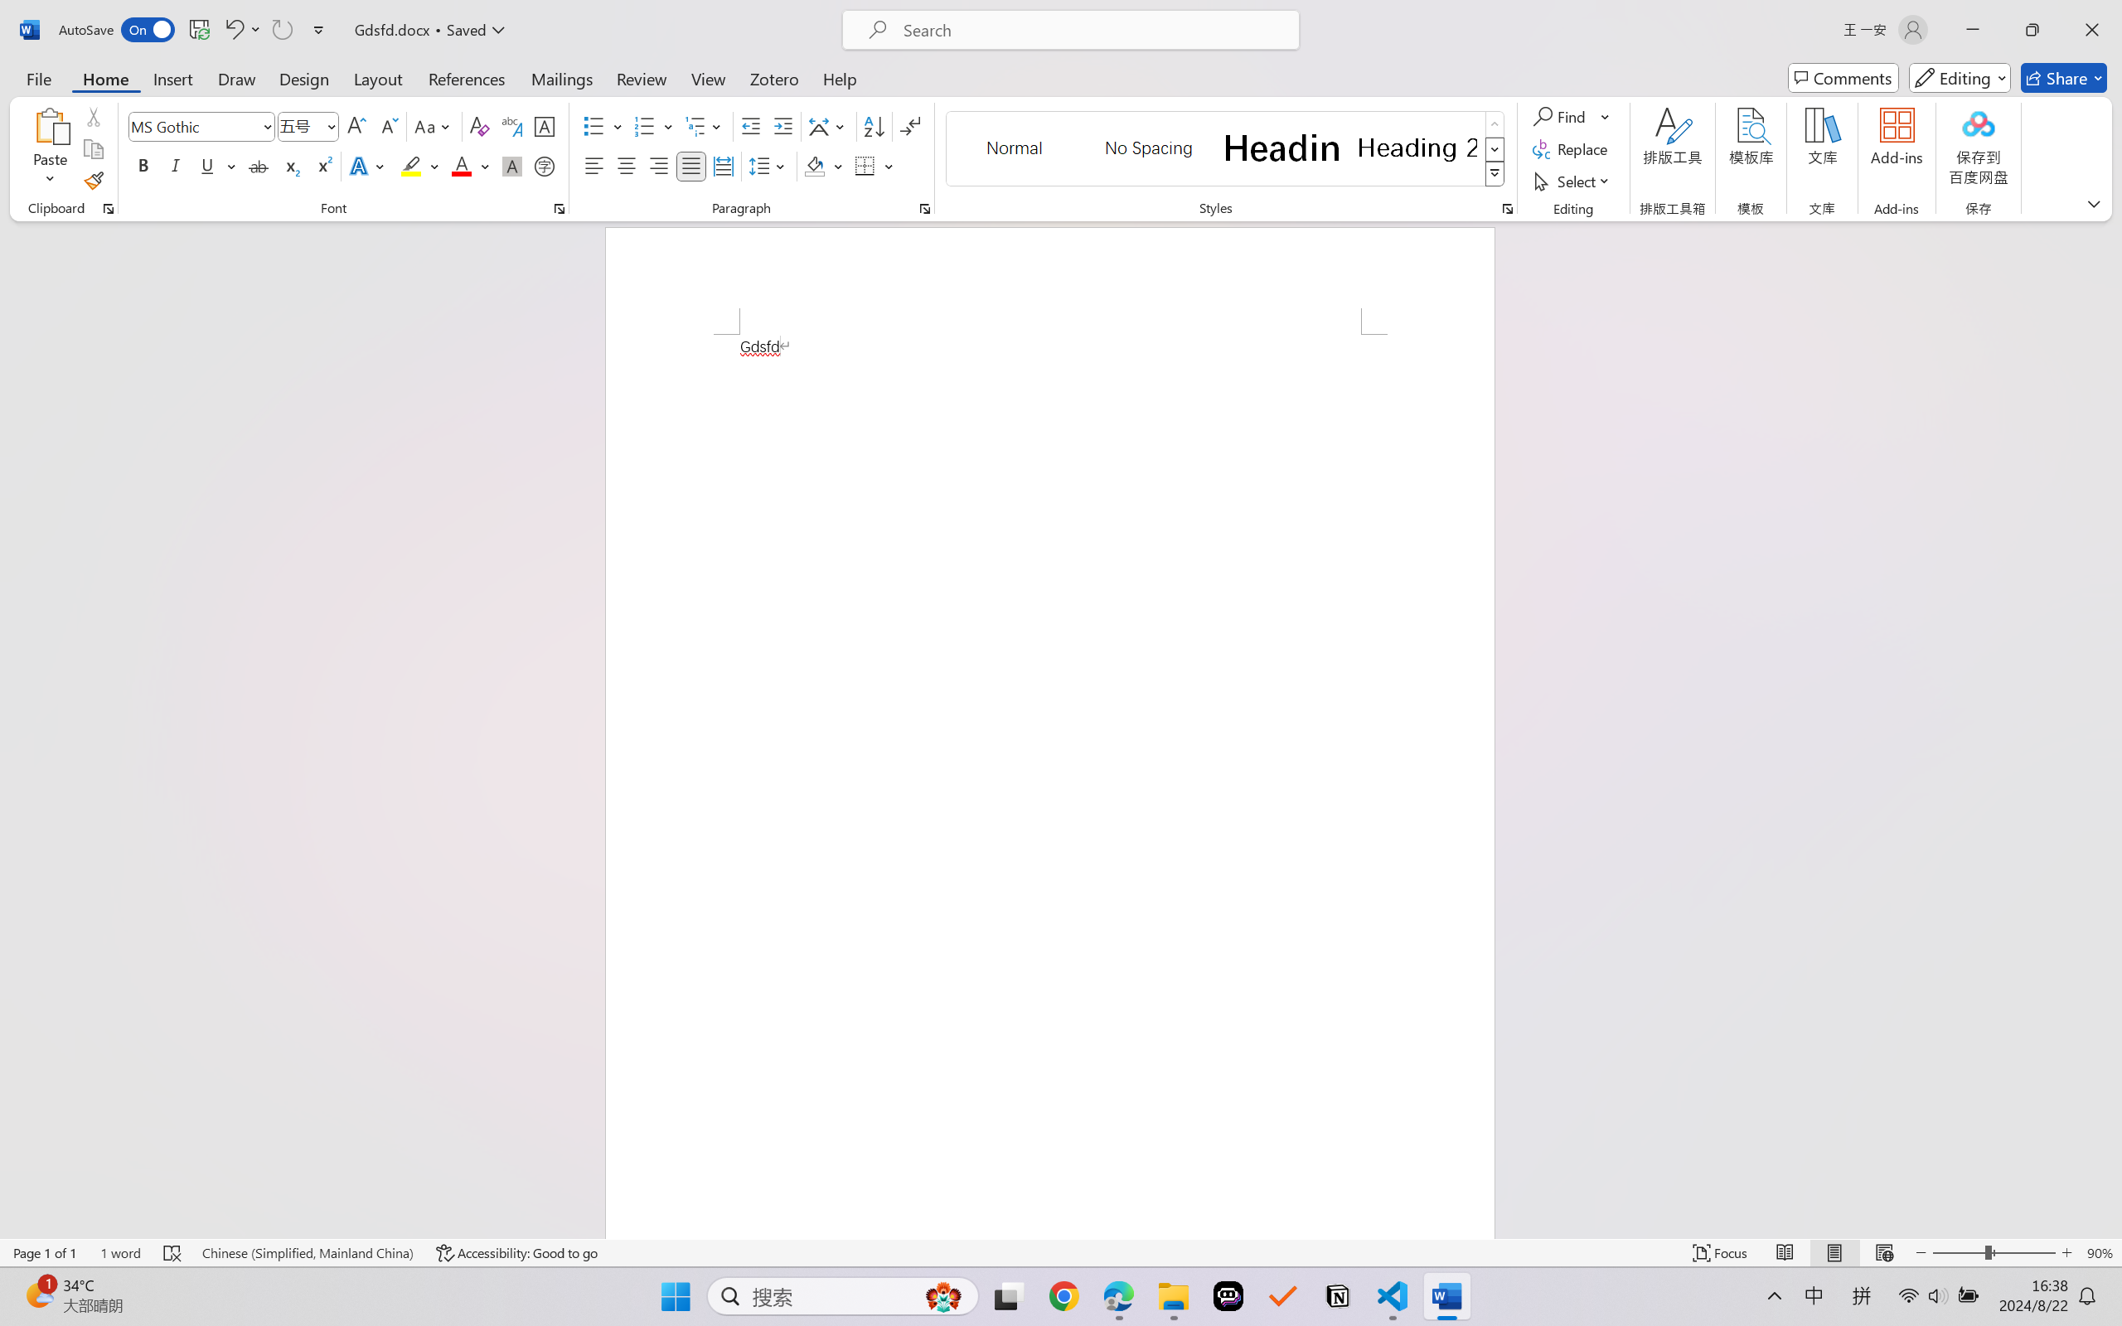 The height and width of the screenshot is (1326, 2122). I want to click on Class: NetUIScrollBar, so click(2111, 729).